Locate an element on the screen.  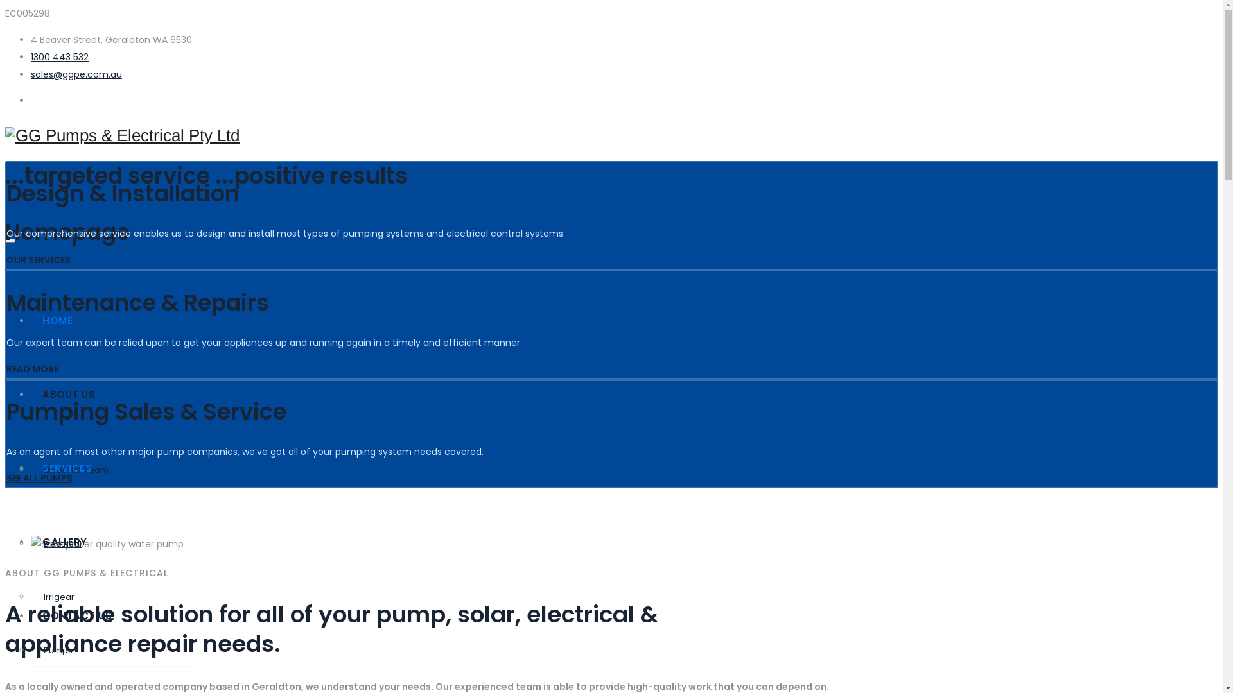
SERVICES is located at coordinates (624, 468).